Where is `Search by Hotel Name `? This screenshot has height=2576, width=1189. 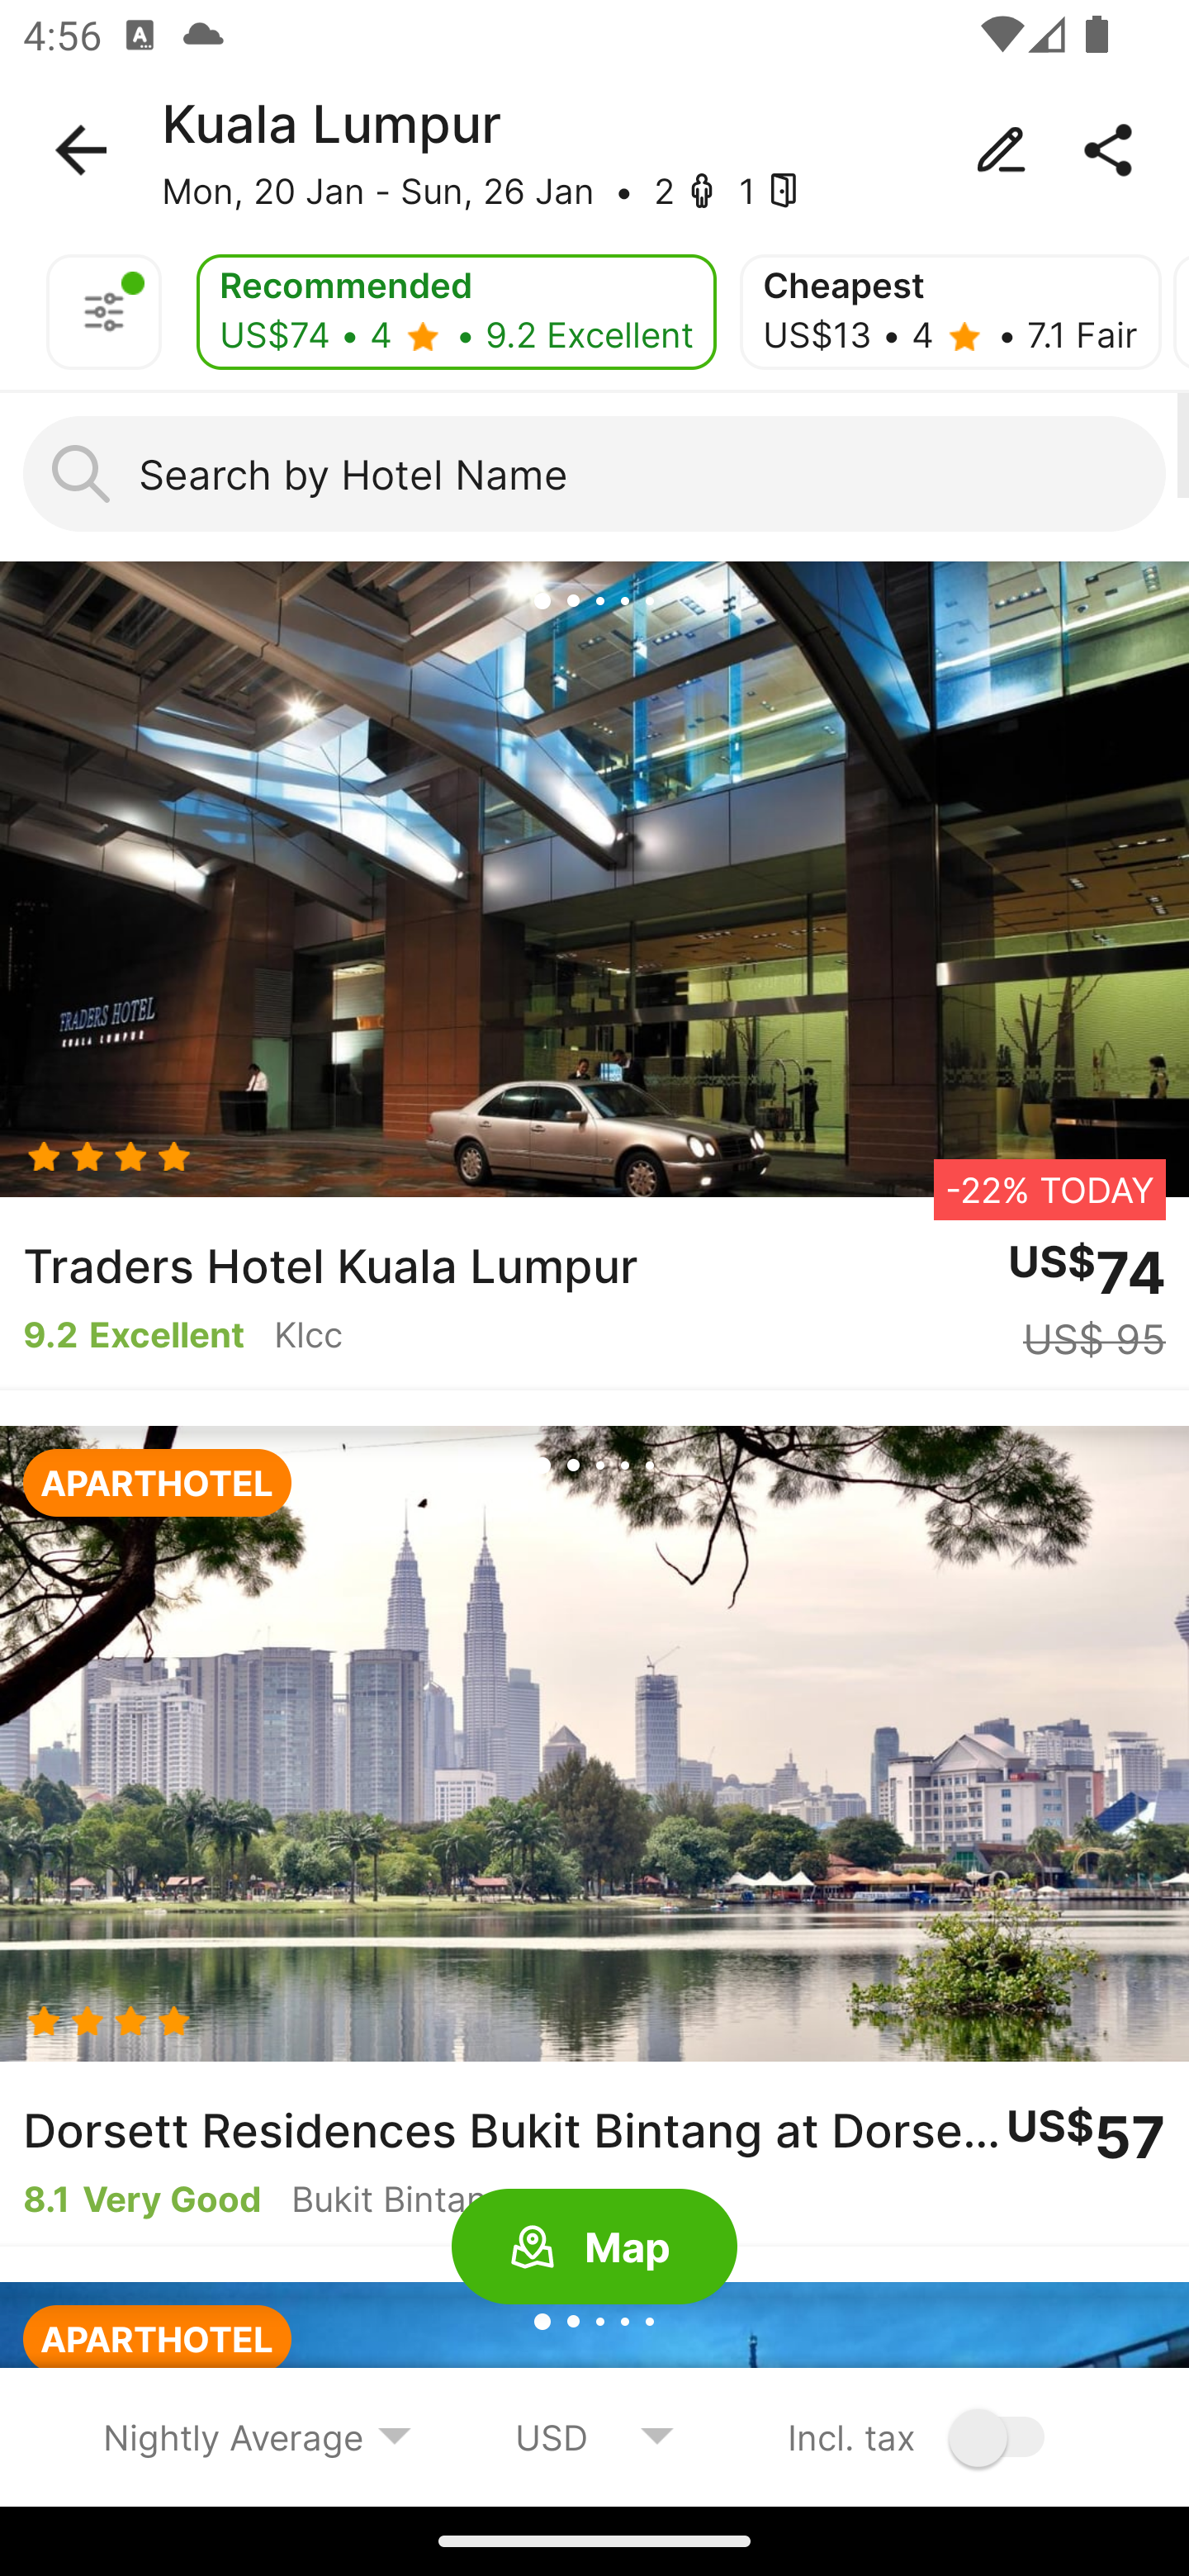 Search by Hotel Name  is located at coordinates (594, 474).